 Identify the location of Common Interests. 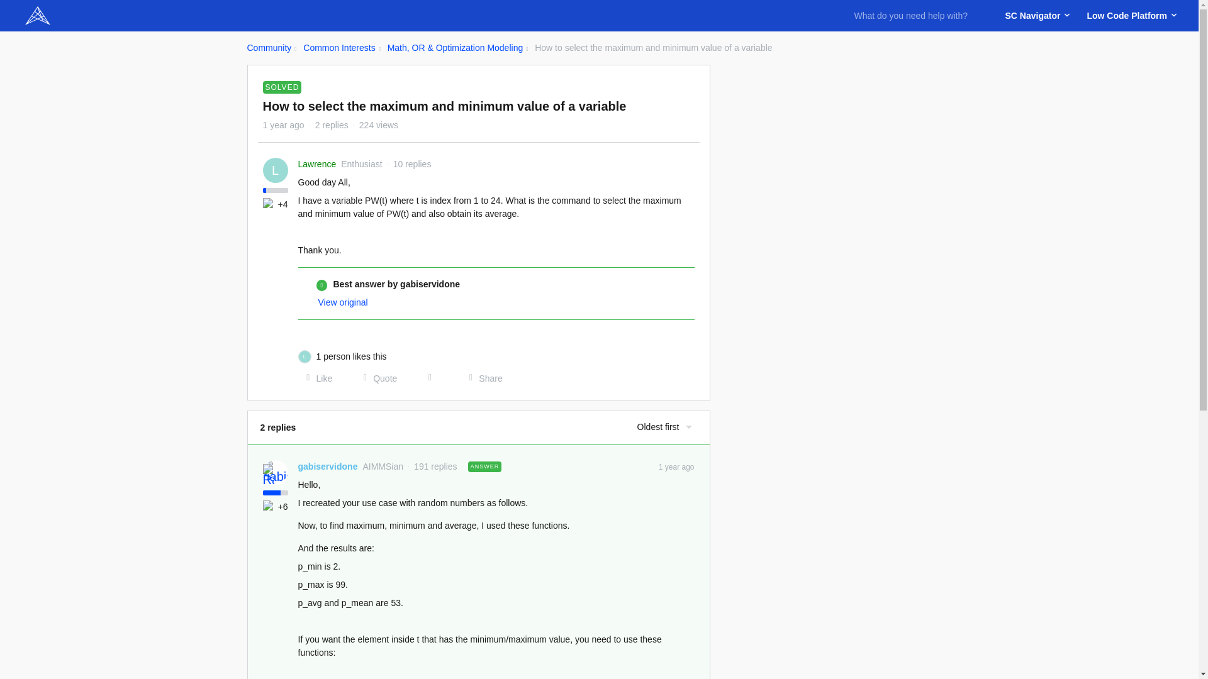
(338, 48).